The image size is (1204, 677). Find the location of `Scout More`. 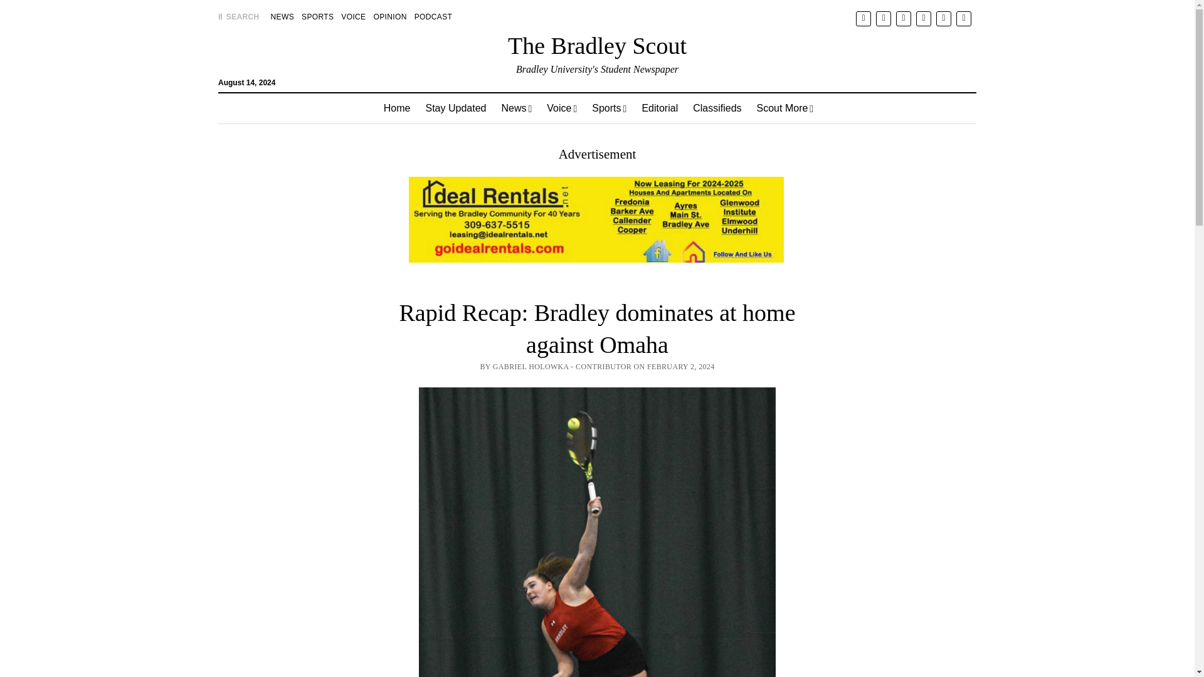

Scout More is located at coordinates (785, 108).